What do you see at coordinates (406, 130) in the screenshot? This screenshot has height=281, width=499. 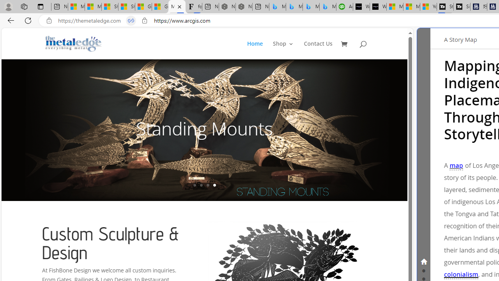 I see `5` at bounding box center [406, 130].